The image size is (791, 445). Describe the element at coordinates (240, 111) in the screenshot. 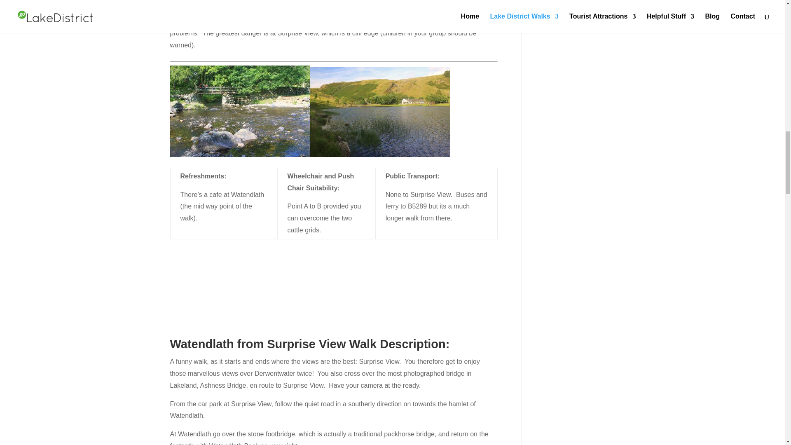

I see `Bridge of Watendlath Beck, Borrowdale, Cumbria` at that location.